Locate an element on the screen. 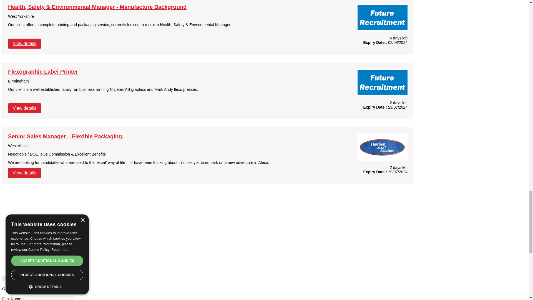 Image resolution: width=533 pixels, height=300 pixels. 3rd party ad content is located at coordinates (23, 196).